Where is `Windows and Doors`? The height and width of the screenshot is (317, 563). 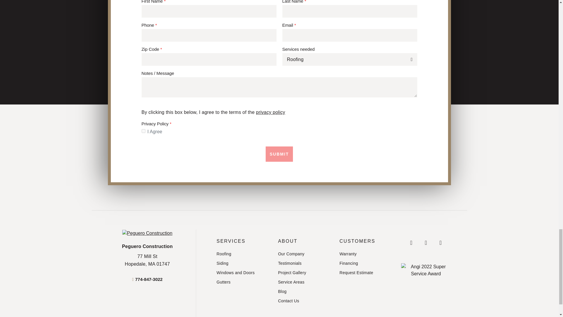
Windows and Doors is located at coordinates (243, 254).